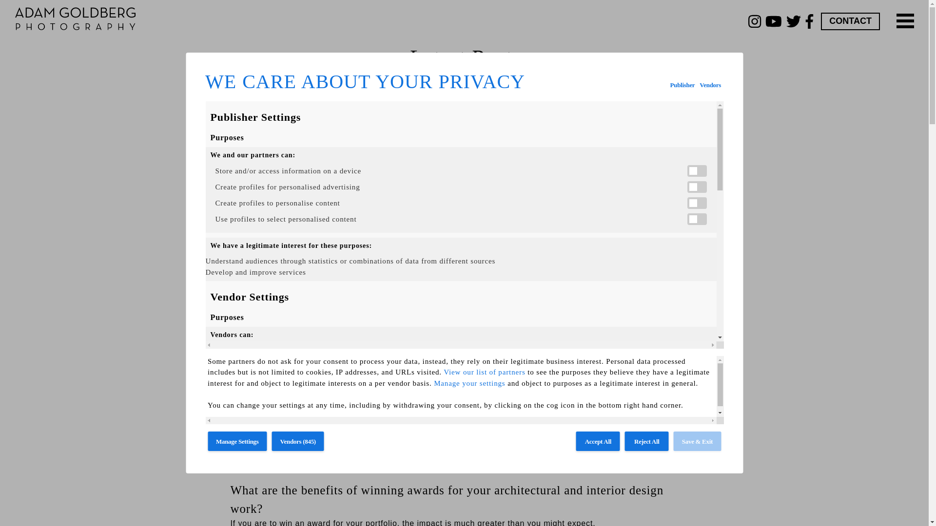 Image resolution: width=936 pixels, height=526 pixels. I want to click on Follow Adam Goldberg on Instagram, so click(757, 21).